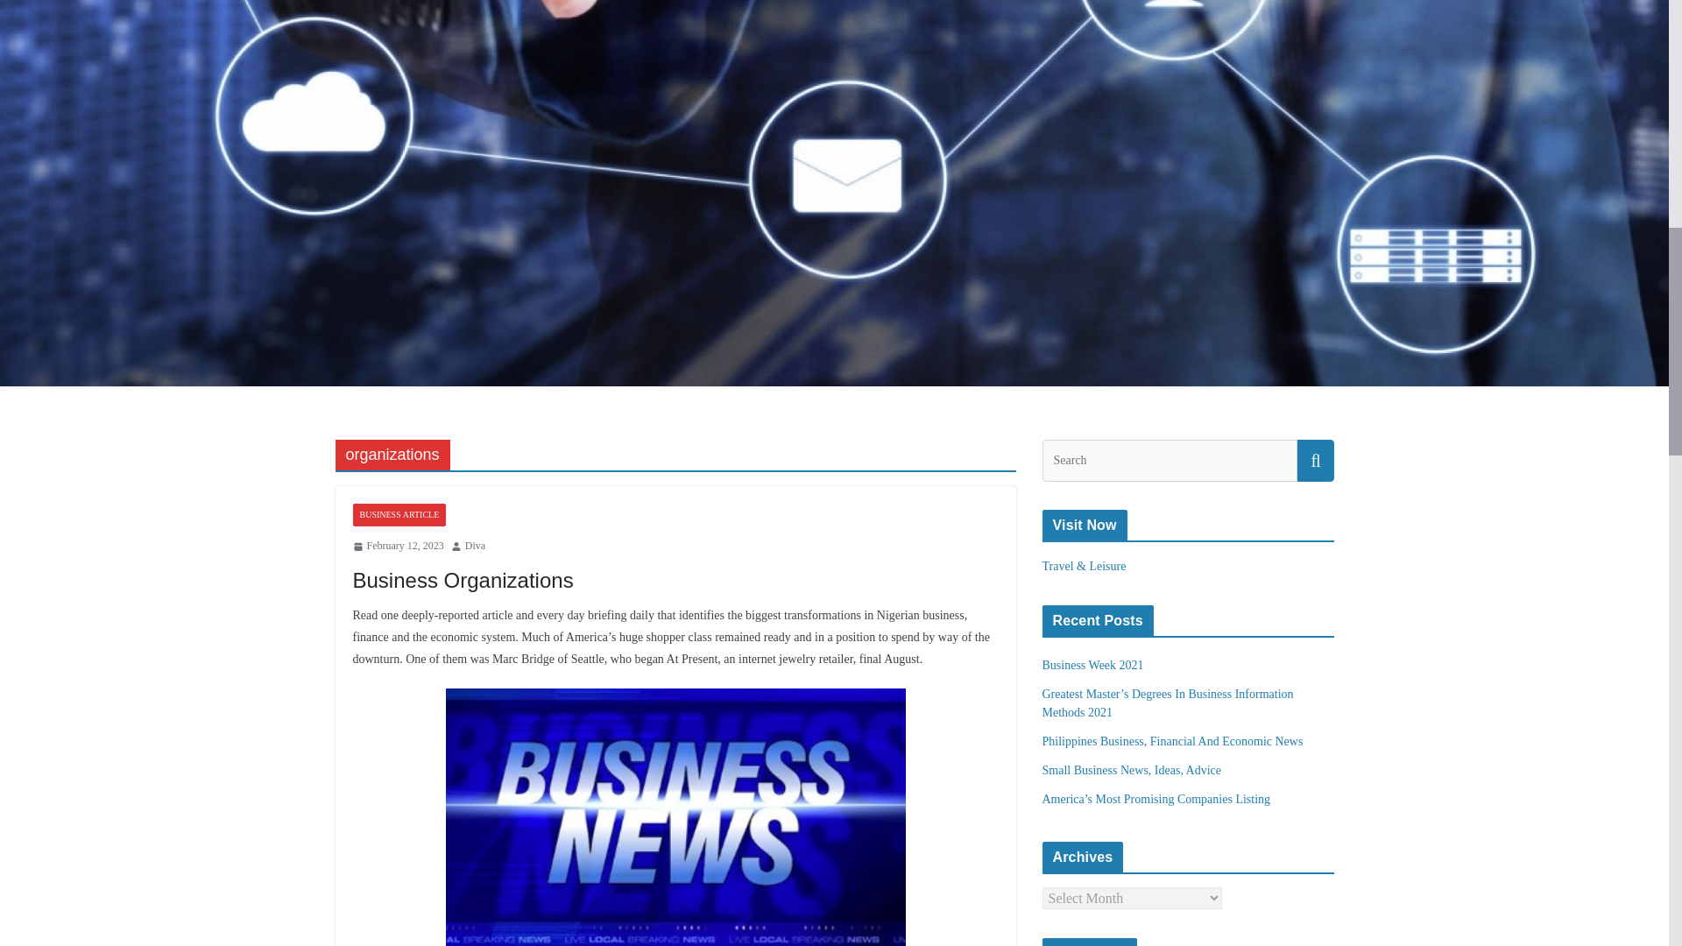 The width and height of the screenshot is (1682, 946). What do you see at coordinates (398, 547) in the screenshot?
I see `February 12, 2023` at bounding box center [398, 547].